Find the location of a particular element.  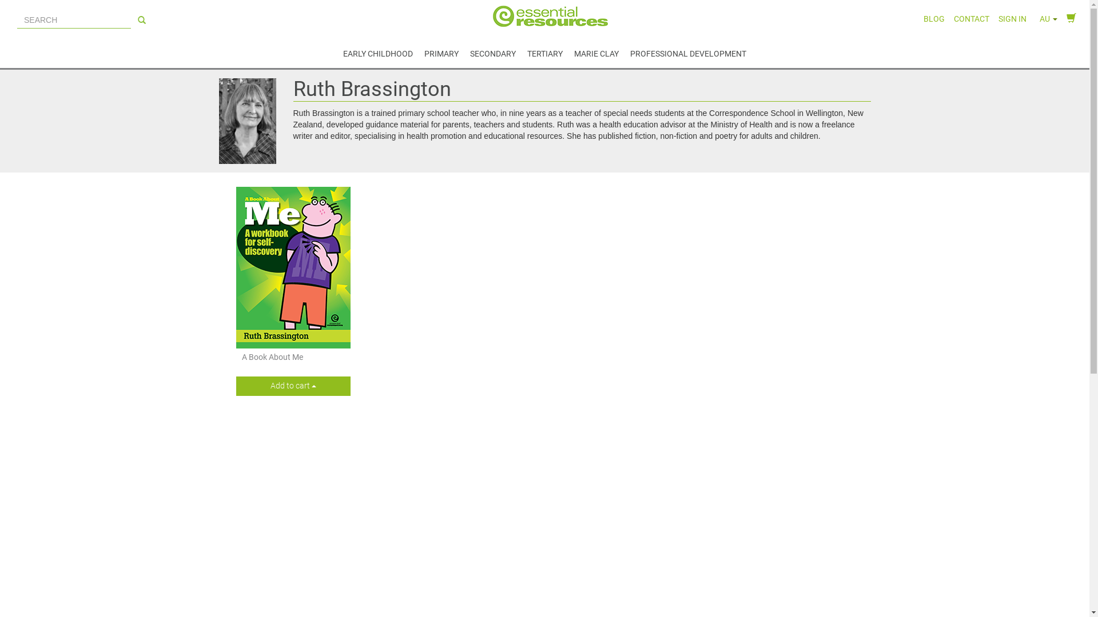

BLOG is located at coordinates (934, 16).